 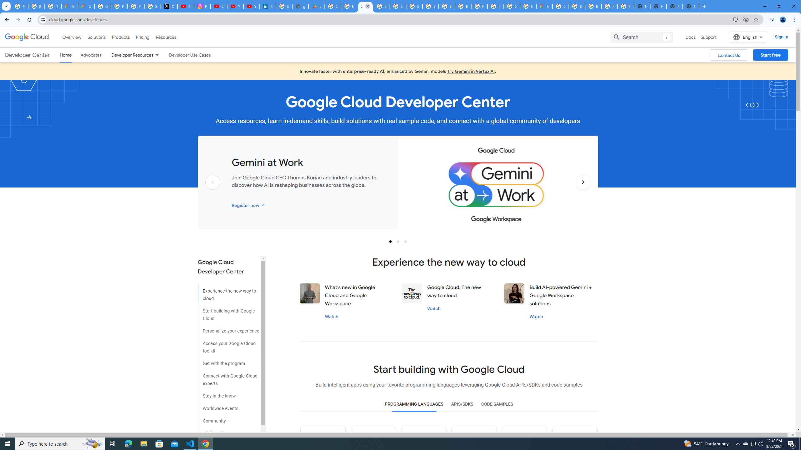 What do you see at coordinates (514, 293) in the screenshot?
I see `Stephanie wong's interview session` at bounding box center [514, 293].